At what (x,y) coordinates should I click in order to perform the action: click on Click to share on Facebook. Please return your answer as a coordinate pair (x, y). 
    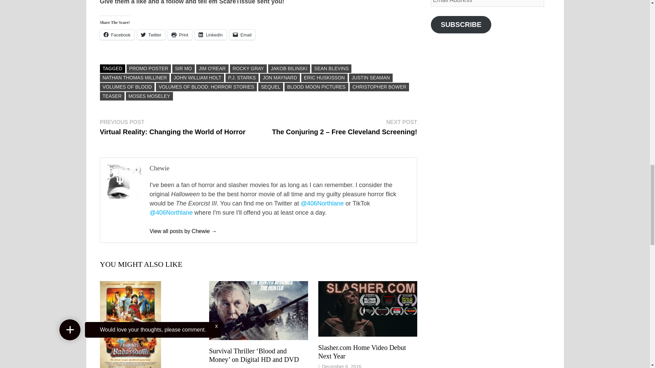
    Looking at the image, I should click on (117, 35).